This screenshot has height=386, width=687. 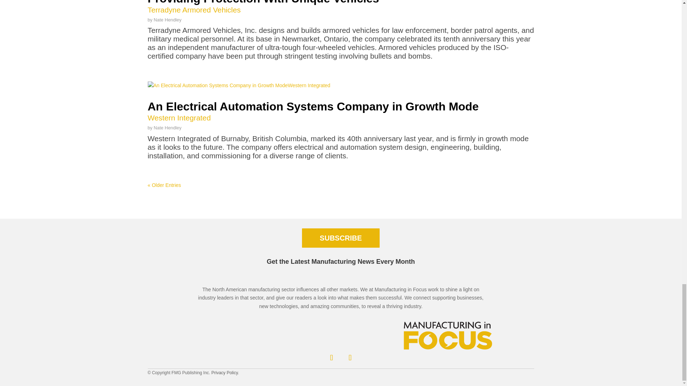 What do you see at coordinates (168, 19) in the screenshot?
I see `Nate Hendley` at bounding box center [168, 19].